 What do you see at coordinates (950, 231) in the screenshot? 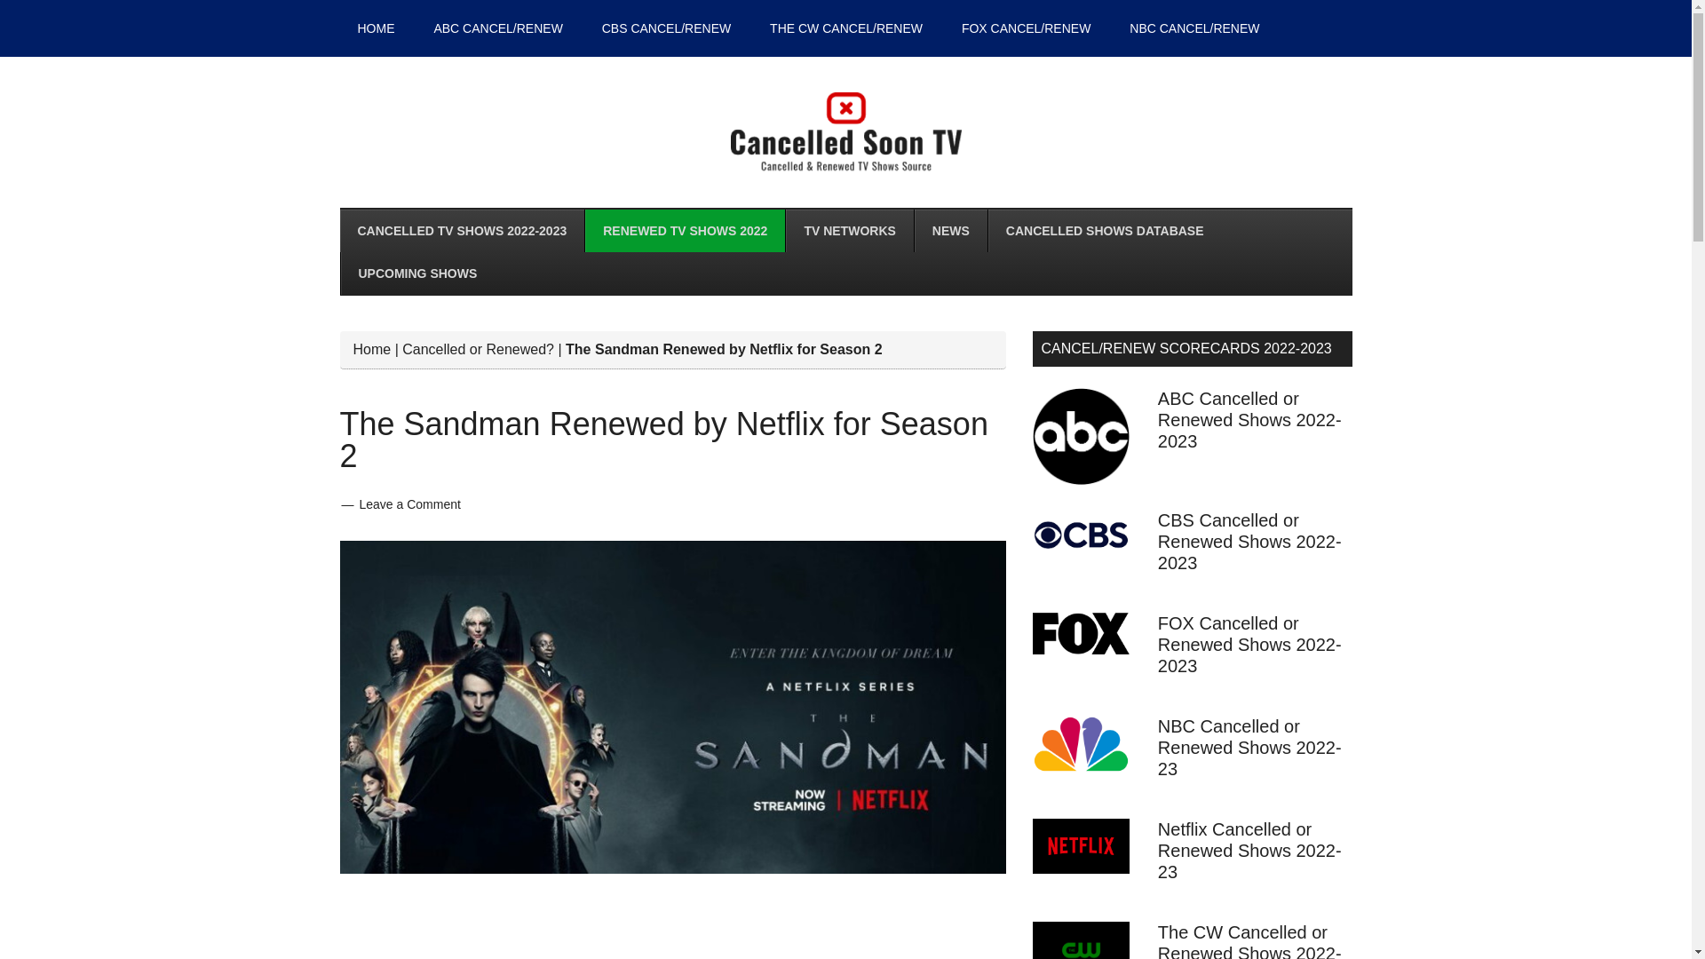
I see `NEWS` at bounding box center [950, 231].